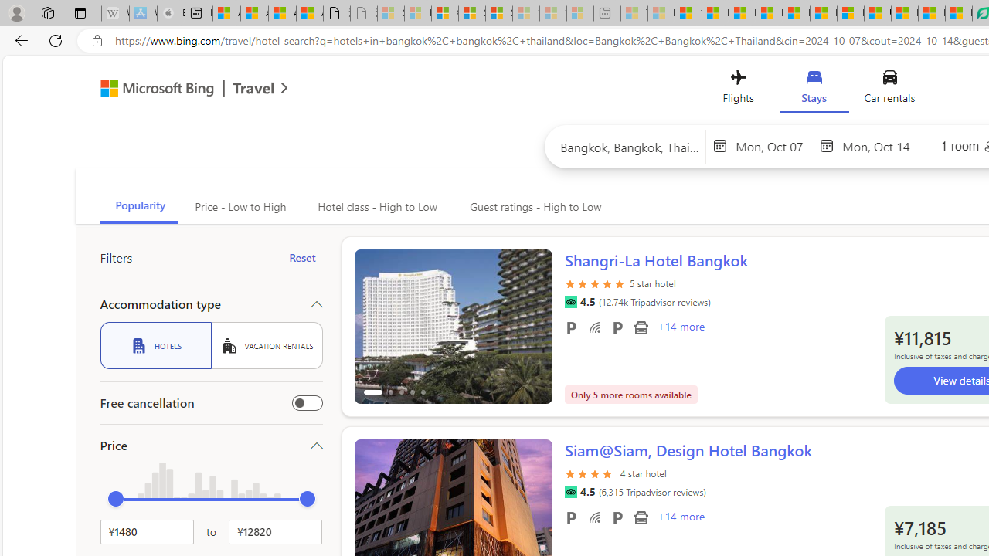 The height and width of the screenshot is (556, 989). What do you see at coordinates (878, 14) in the screenshot?
I see `US Heat Deaths Soared To Record High Last Year` at bounding box center [878, 14].